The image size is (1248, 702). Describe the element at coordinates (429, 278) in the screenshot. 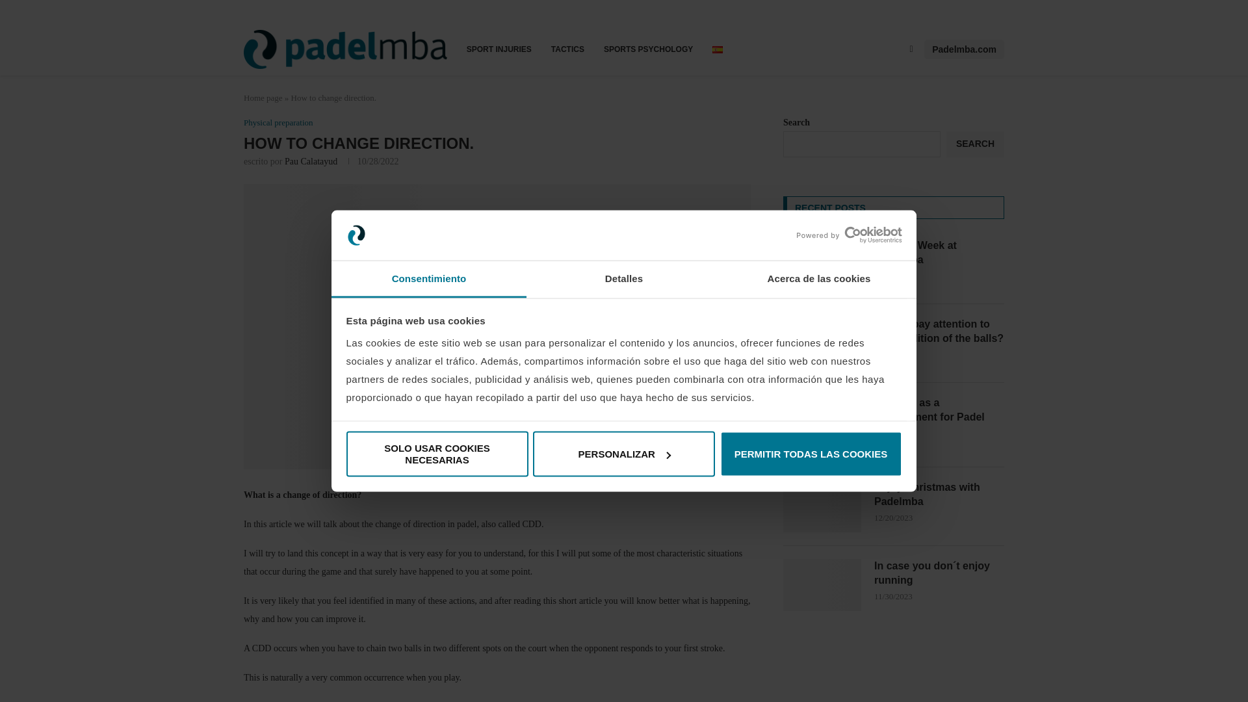

I see `Consentimiento` at that location.